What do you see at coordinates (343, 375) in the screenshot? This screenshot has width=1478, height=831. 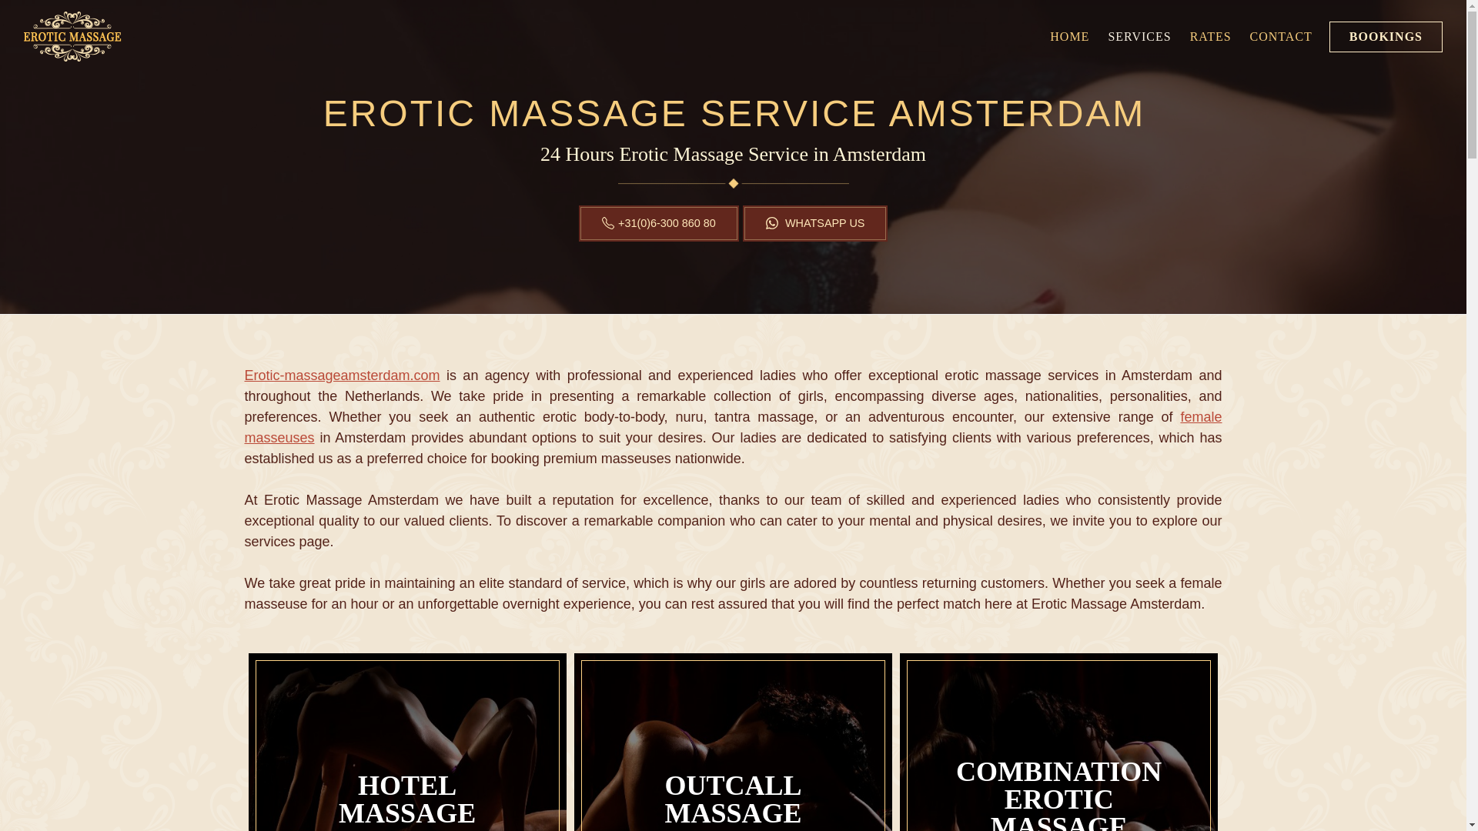 I see `Erotic-massageamsterdam.com` at bounding box center [343, 375].